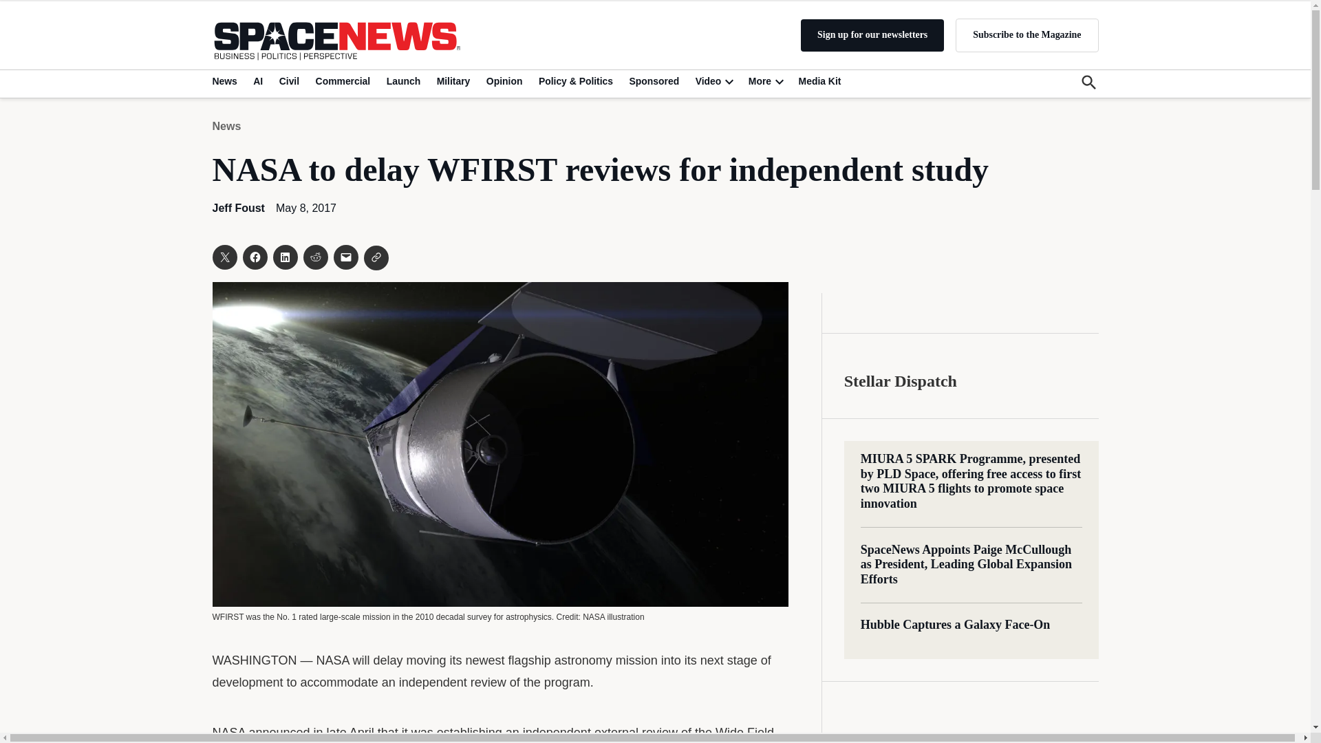 Image resolution: width=1321 pixels, height=743 pixels. Describe the element at coordinates (872, 35) in the screenshot. I see `Sign up for our newsletters` at that location.